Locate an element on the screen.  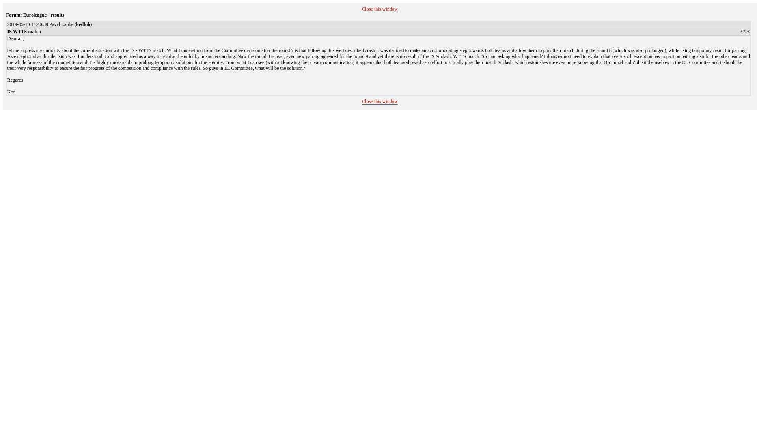
Close this window is located at coordinates (380, 101).